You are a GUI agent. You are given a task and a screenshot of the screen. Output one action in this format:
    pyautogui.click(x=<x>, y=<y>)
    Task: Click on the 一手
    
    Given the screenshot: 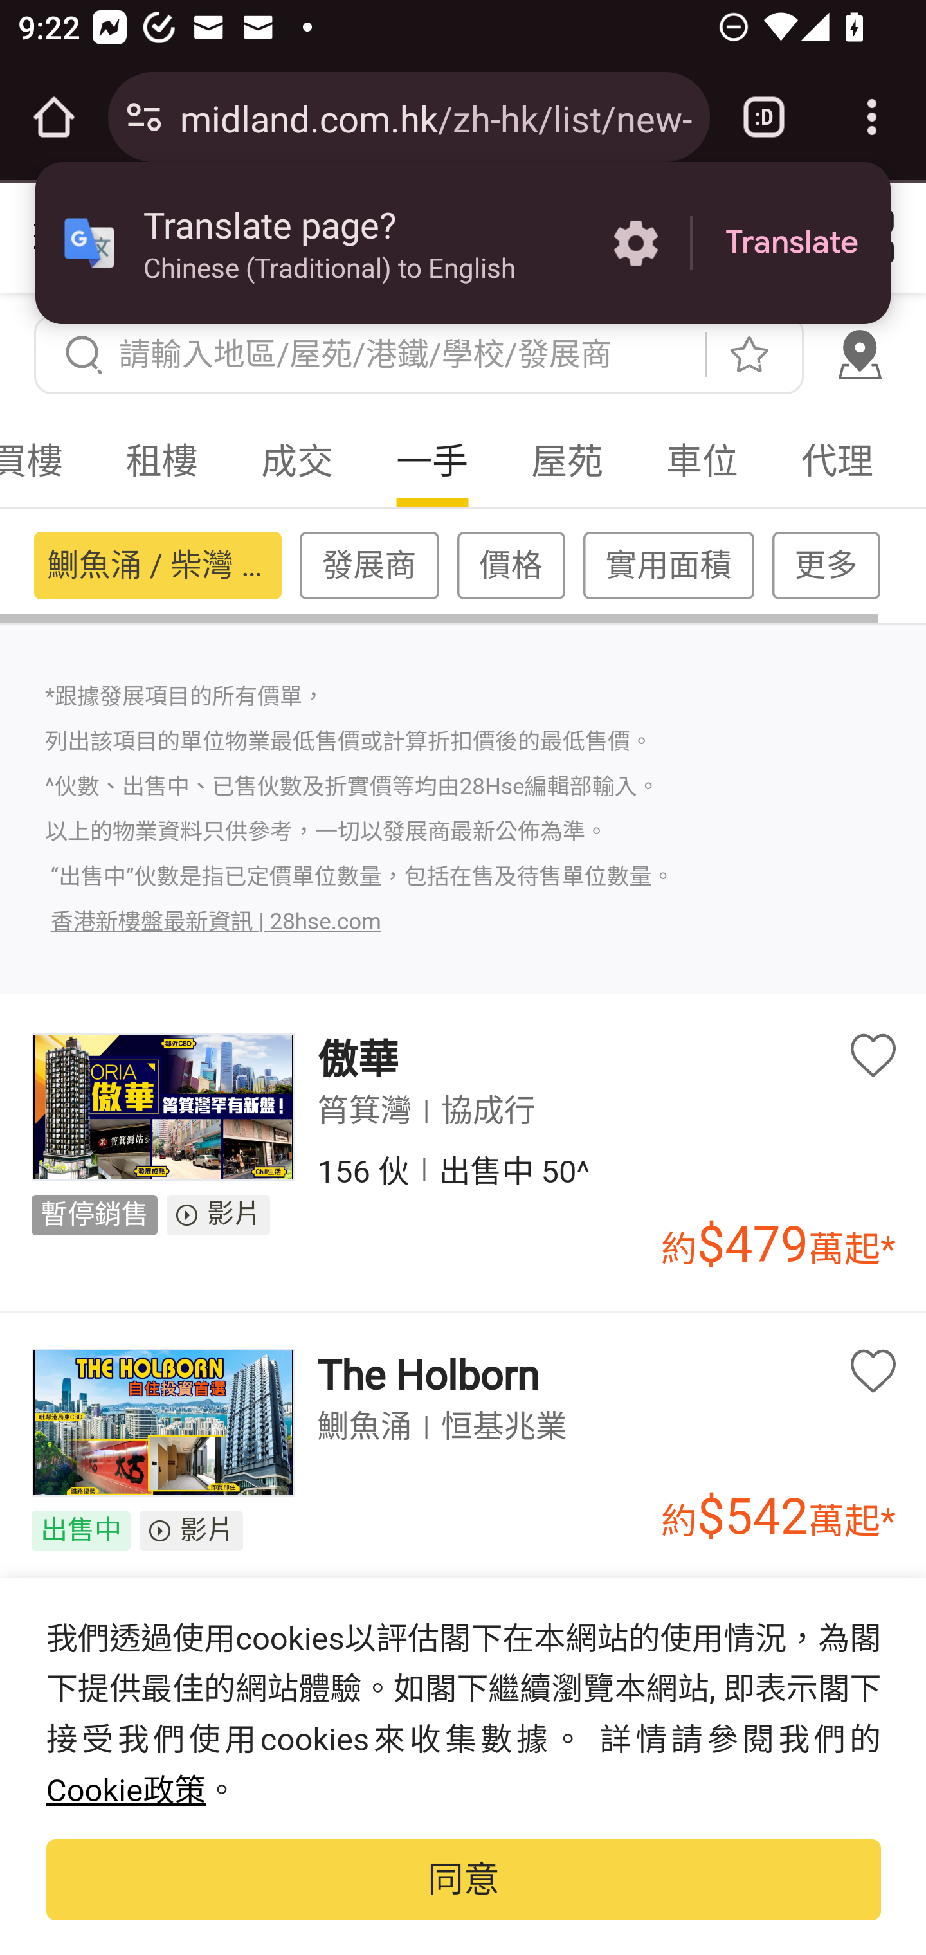 What is the action you would take?
    pyautogui.click(x=433, y=461)
    